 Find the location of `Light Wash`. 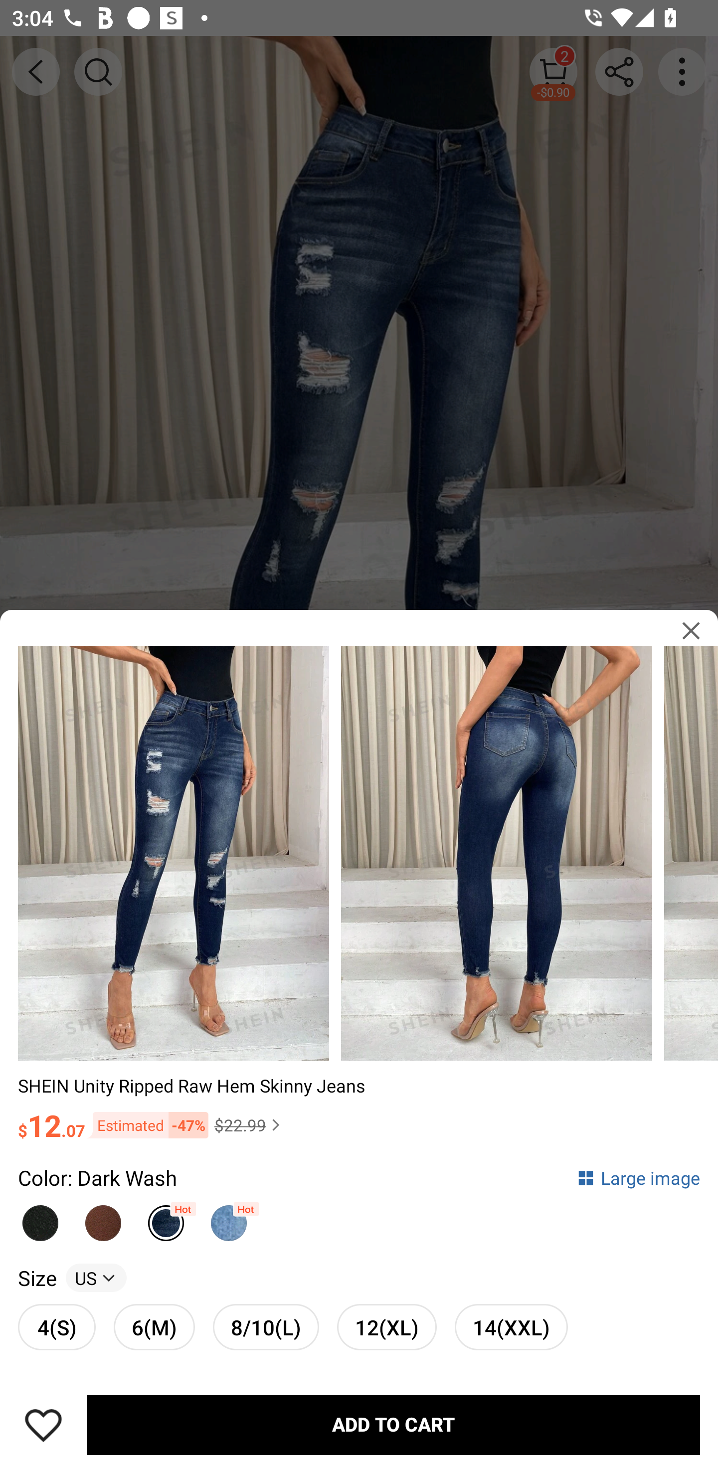

Light Wash is located at coordinates (228, 1218).